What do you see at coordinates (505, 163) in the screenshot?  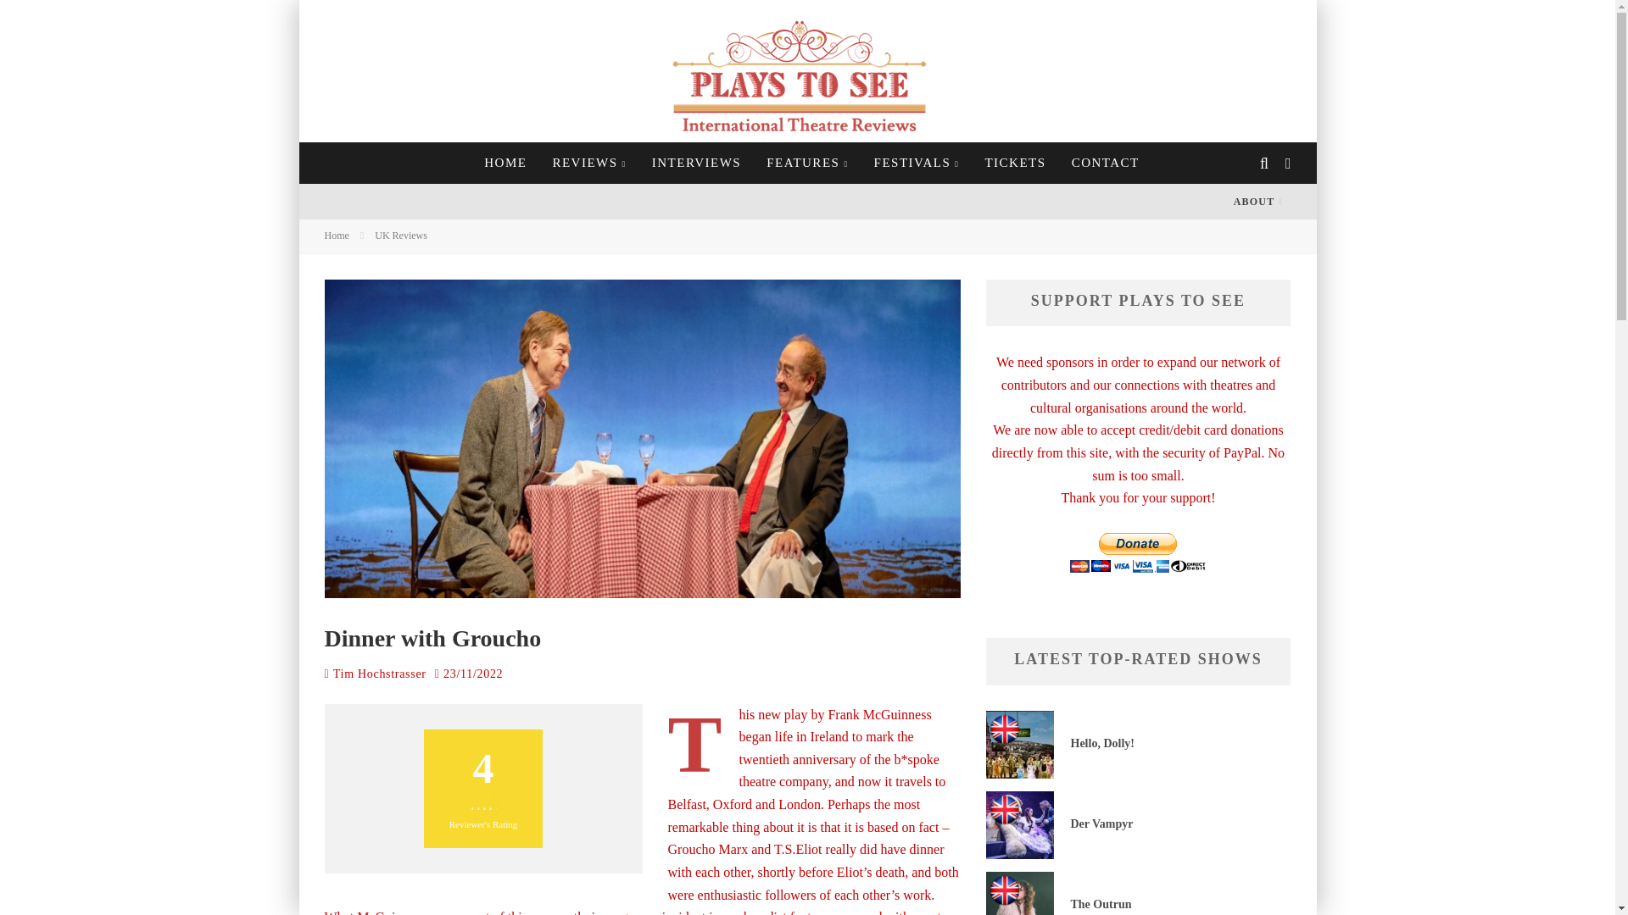 I see `HOME` at bounding box center [505, 163].